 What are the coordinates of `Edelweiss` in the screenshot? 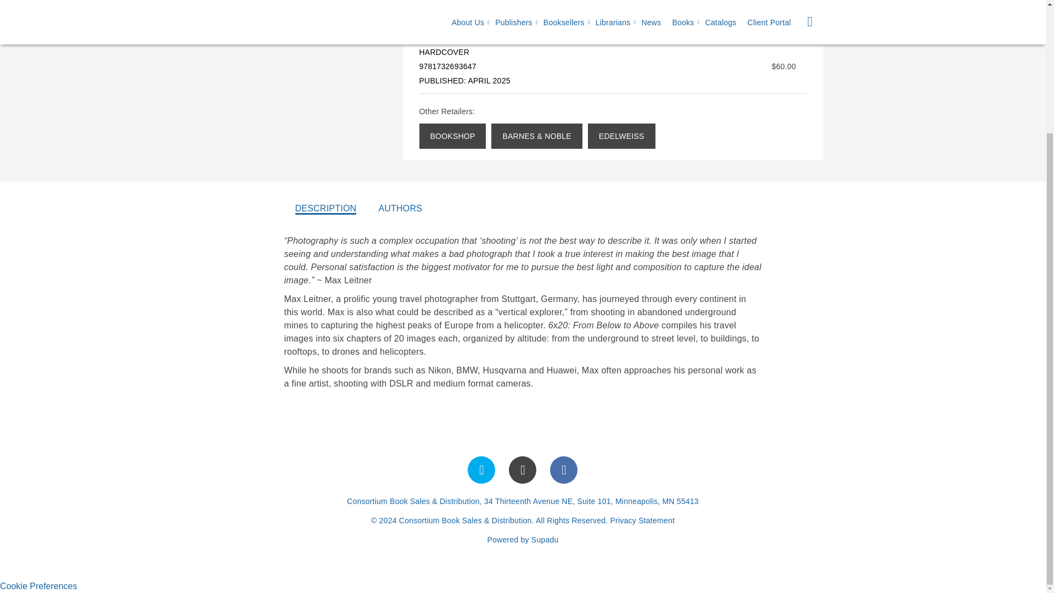 It's located at (621, 136).